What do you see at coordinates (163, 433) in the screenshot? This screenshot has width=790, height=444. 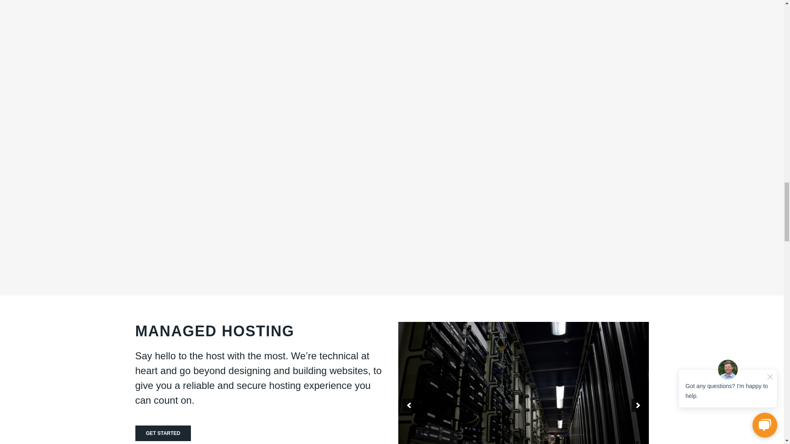 I see `GET STARTED` at bounding box center [163, 433].